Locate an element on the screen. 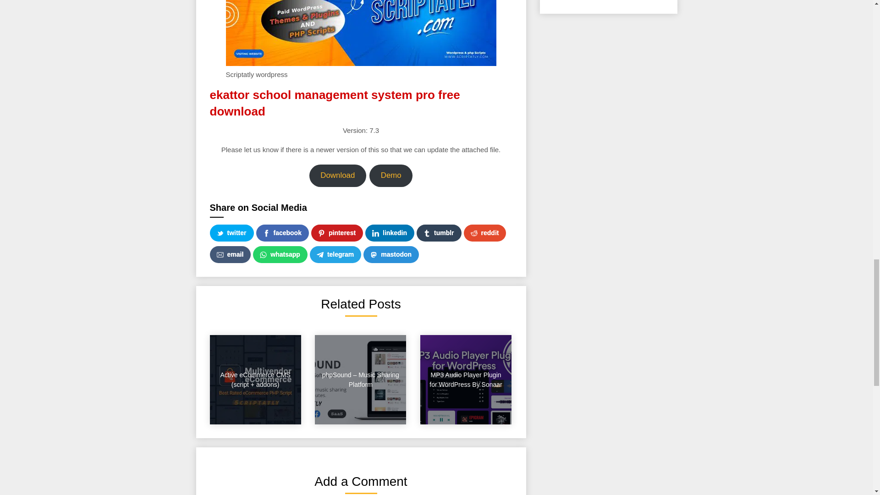 The width and height of the screenshot is (880, 495). reddit is located at coordinates (485, 233).